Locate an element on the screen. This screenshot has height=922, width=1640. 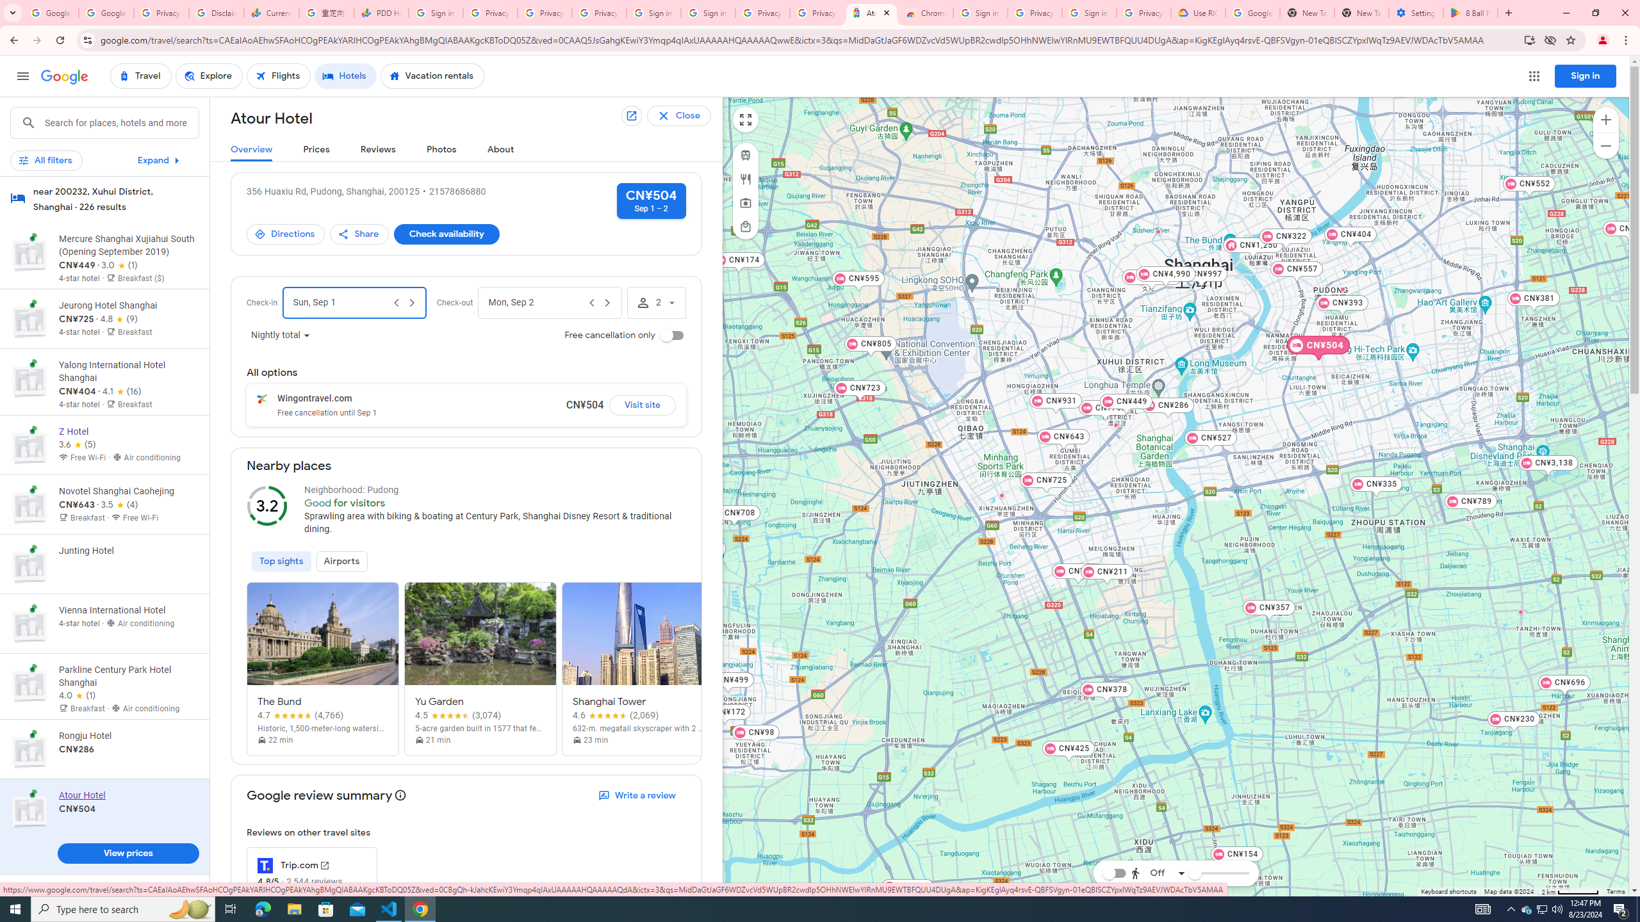
Airports is located at coordinates (342, 561).